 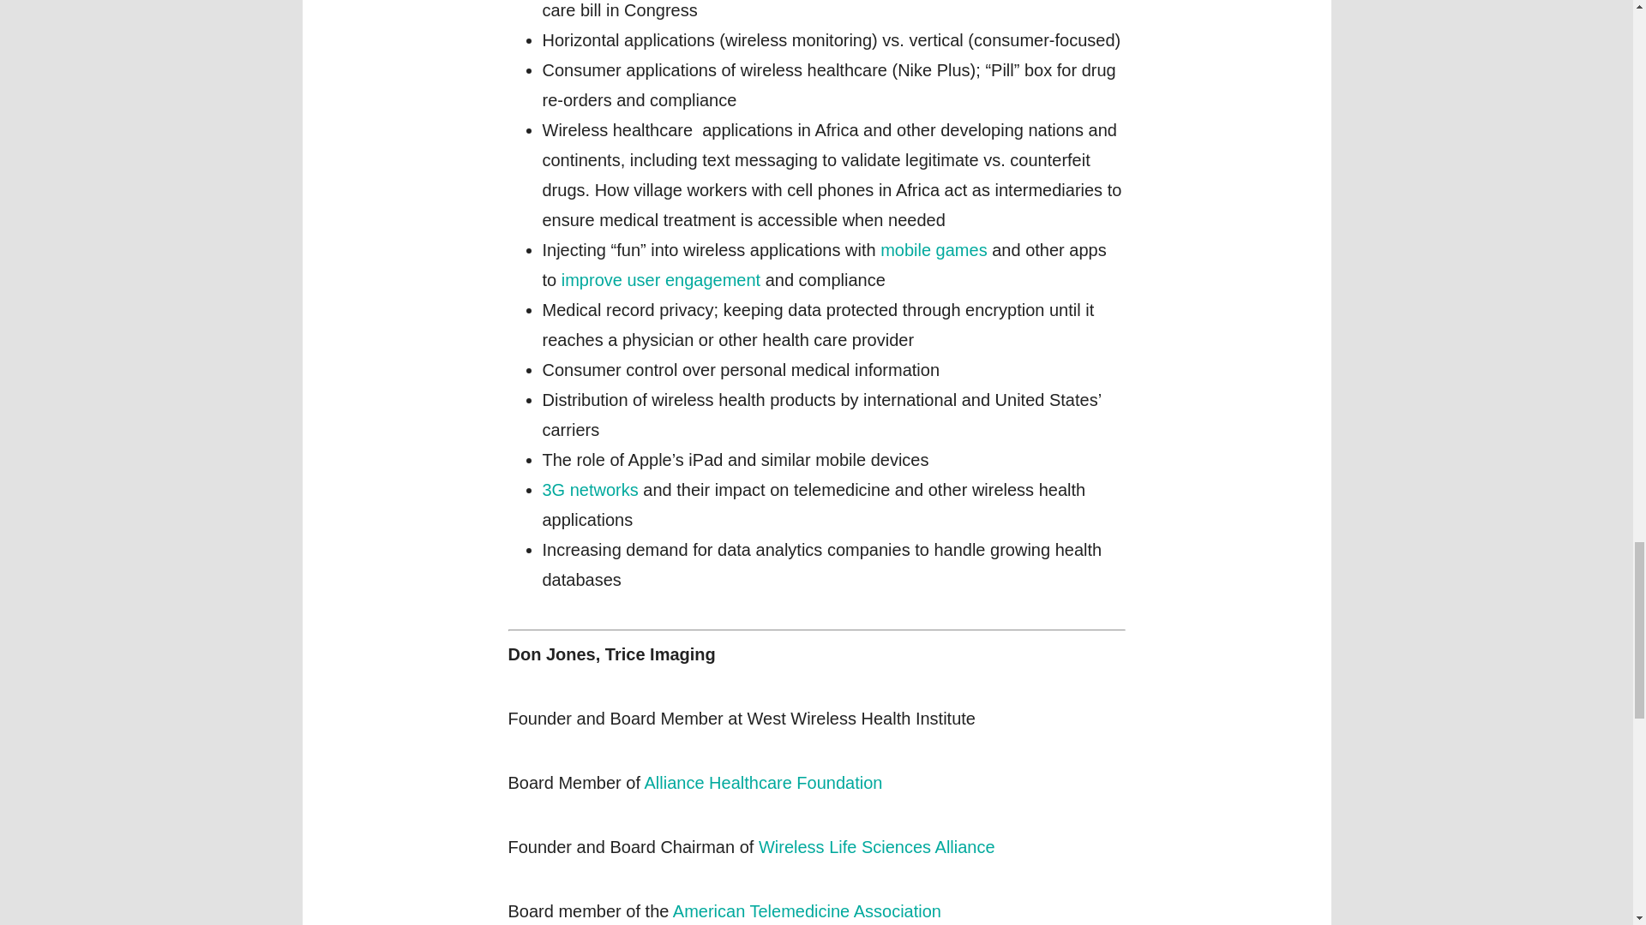 What do you see at coordinates (877, 847) in the screenshot?
I see `Wireless Life Sciences Alliance` at bounding box center [877, 847].